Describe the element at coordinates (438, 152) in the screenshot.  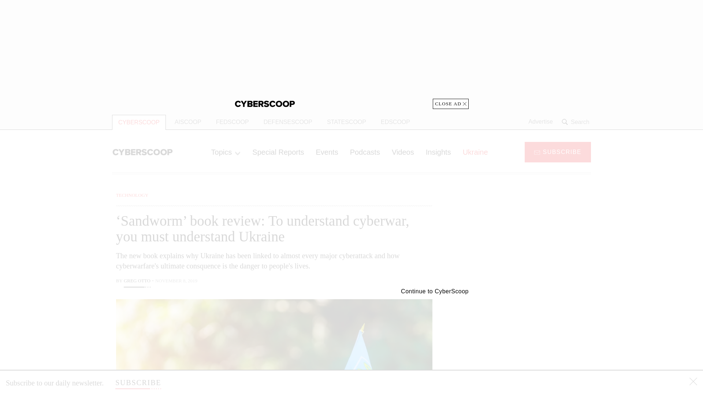
I see `Insights` at that location.